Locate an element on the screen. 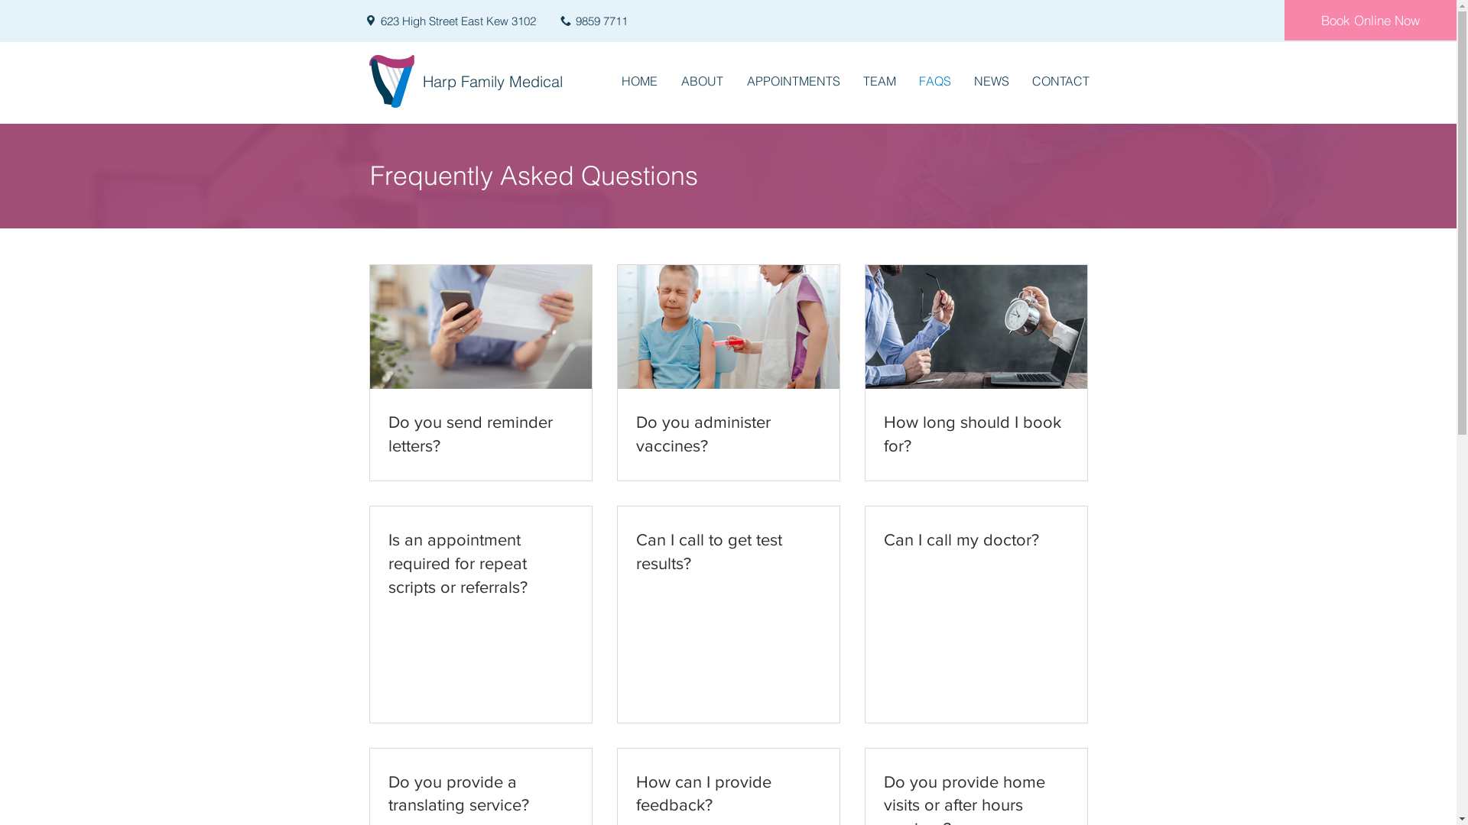  Can I call to get test results? is located at coordinates (729, 552).